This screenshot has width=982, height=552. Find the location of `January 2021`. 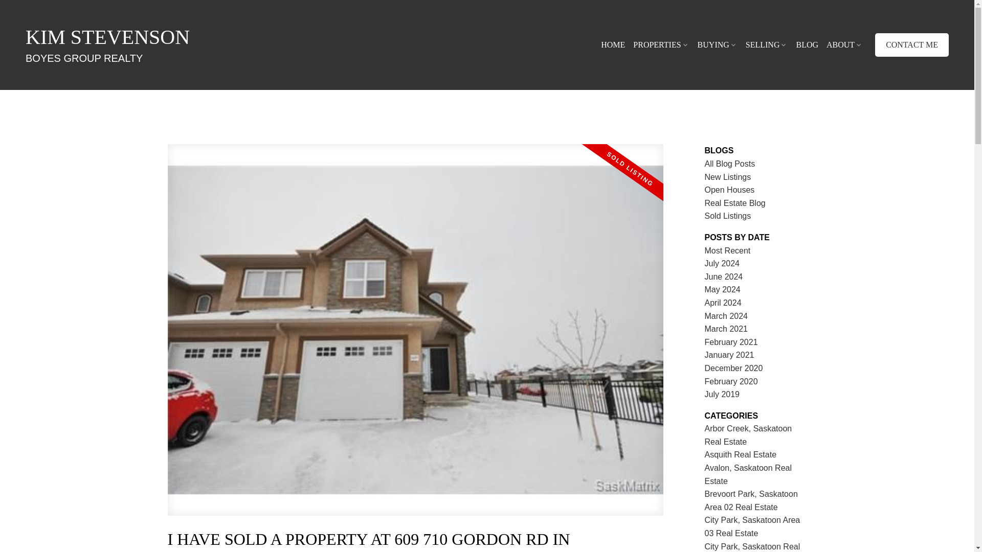

January 2021 is located at coordinates (723, 303).